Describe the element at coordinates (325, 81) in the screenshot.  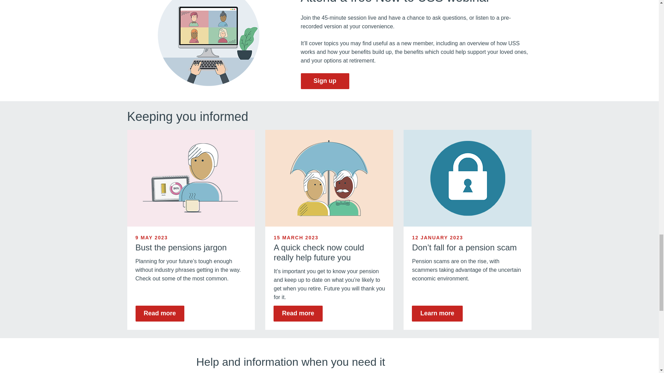
I see `Sign up` at that location.